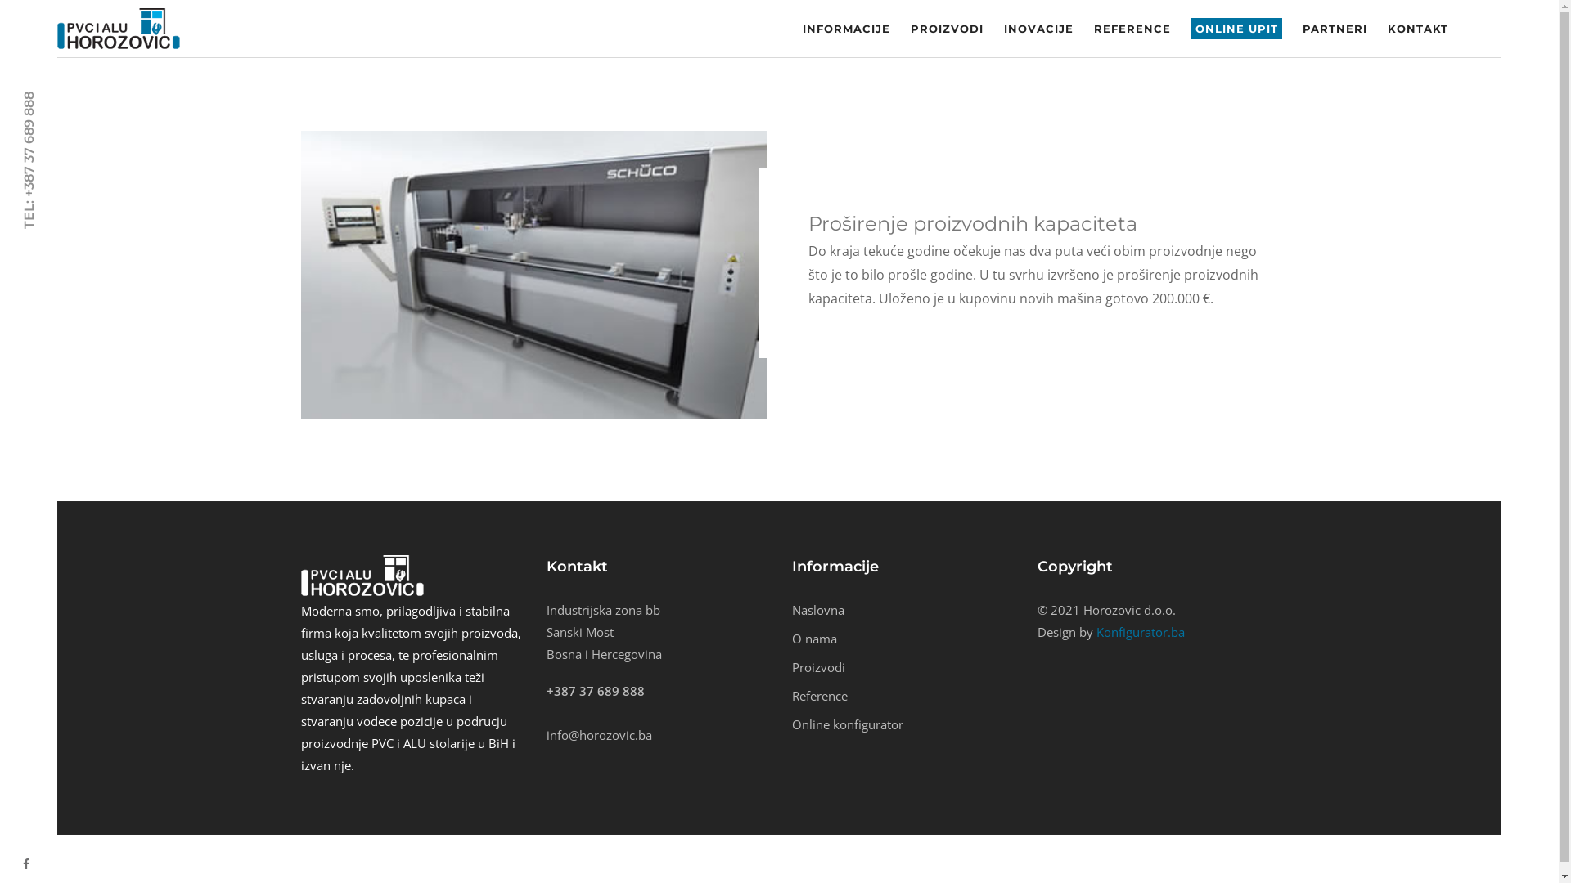  Describe the element at coordinates (948, 29) in the screenshot. I see `PROIZVODI` at that location.